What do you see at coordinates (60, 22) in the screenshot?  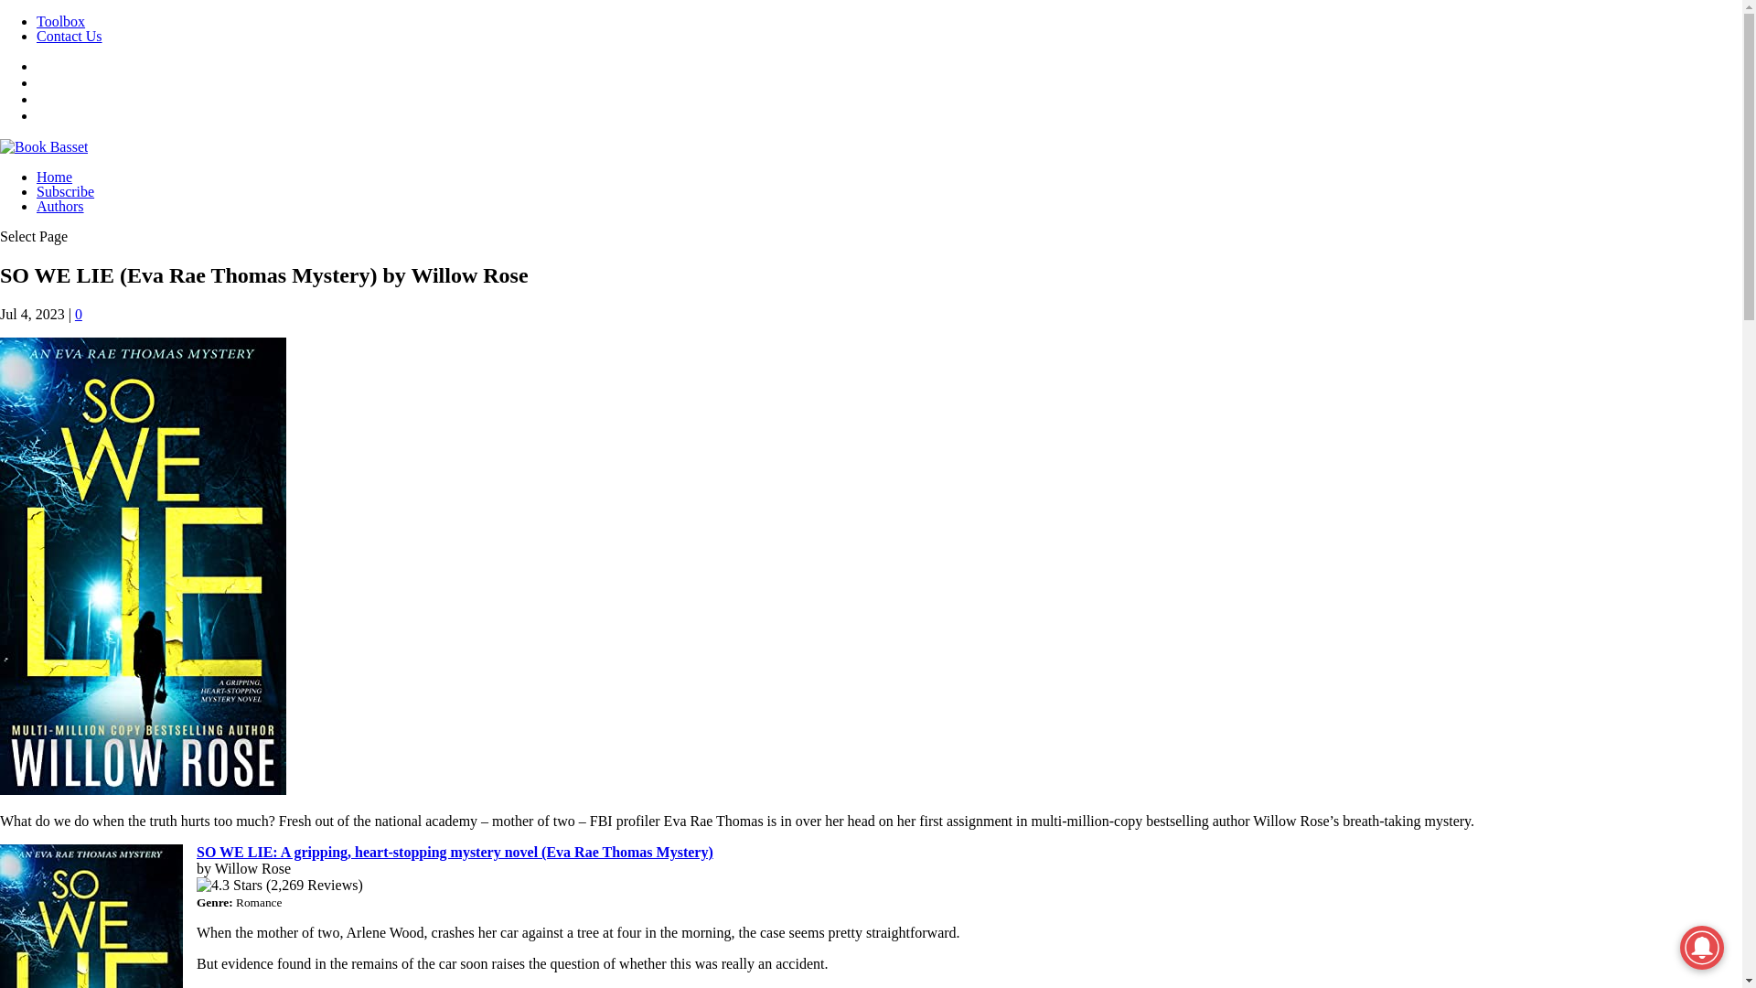 I see `Toolbox` at bounding box center [60, 22].